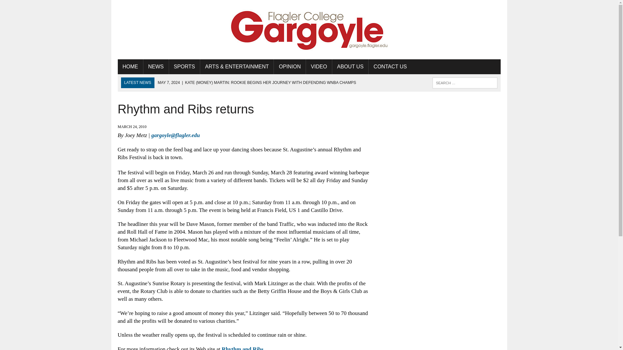 Image resolution: width=623 pixels, height=350 pixels. What do you see at coordinates (390, 66) in the screenshot?
I see `CONTACT US` at bounding box center [390, 66].